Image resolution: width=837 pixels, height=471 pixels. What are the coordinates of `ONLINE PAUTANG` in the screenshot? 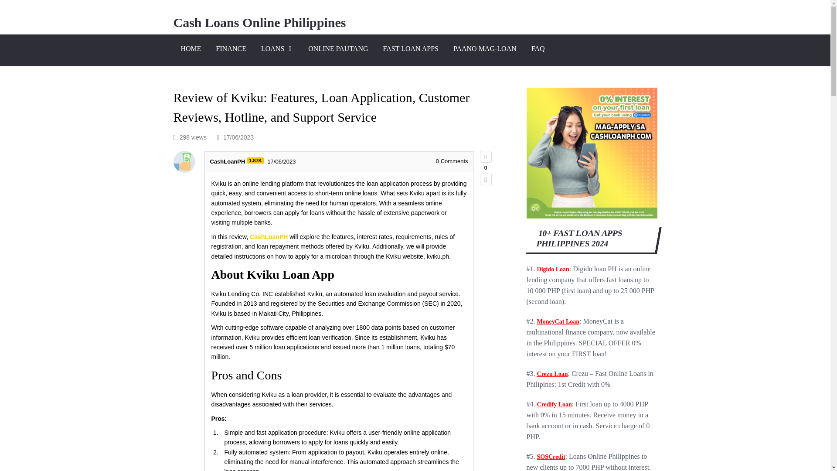 It's located at (337, 50).